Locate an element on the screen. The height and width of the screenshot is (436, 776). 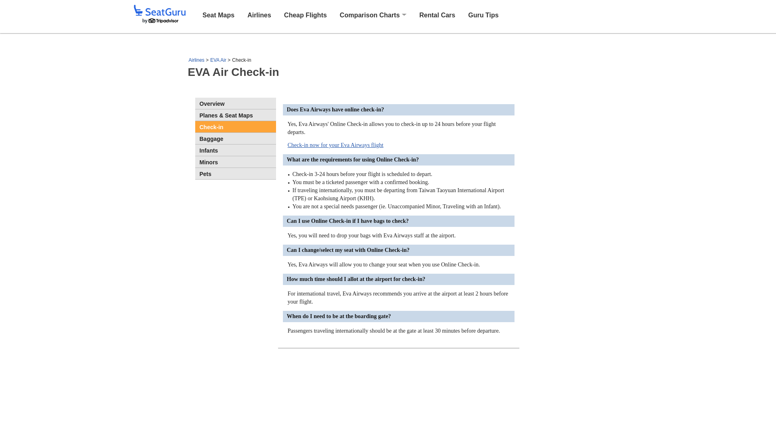
Airlines is located at coordinates (259, 15).